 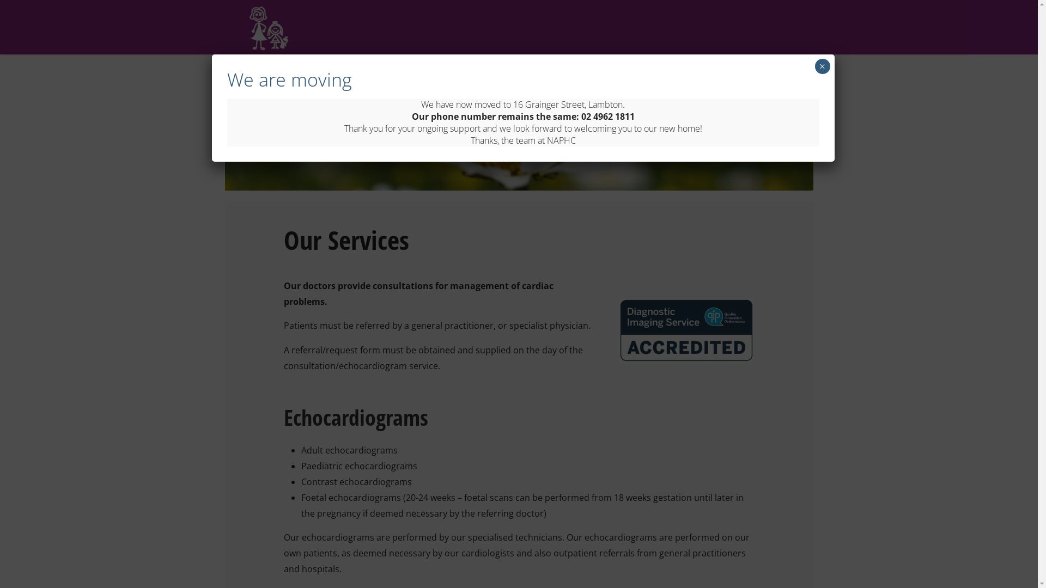 What do you see at coordinates (761, 82) in the screenshot?
I see `CONTACT US` at bounding box center [761, 82].